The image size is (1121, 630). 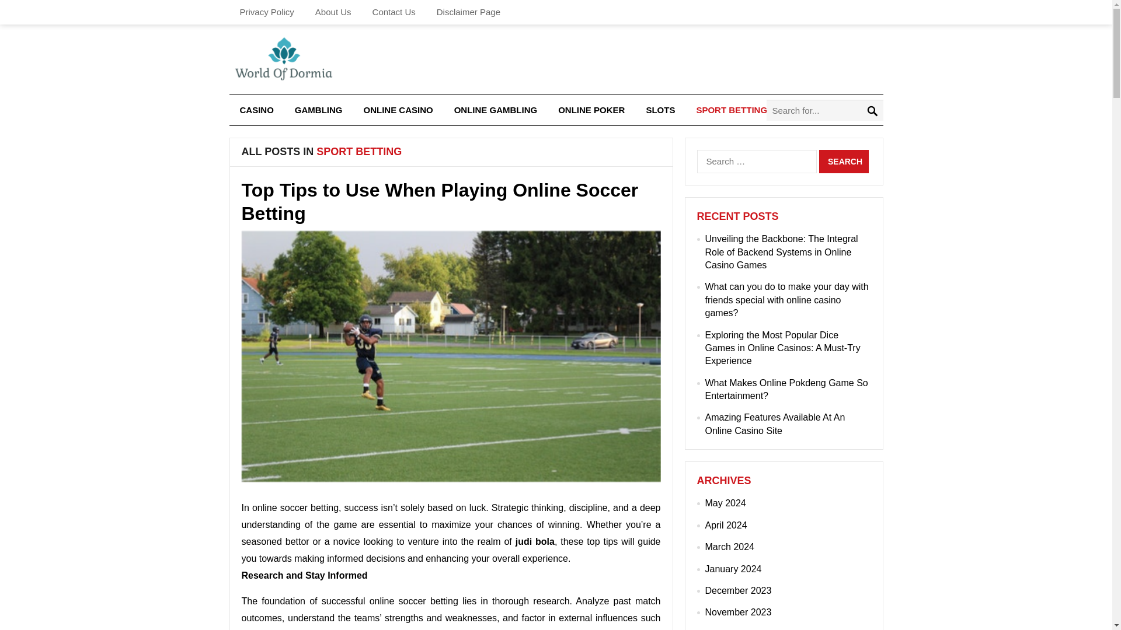 I want to click on SPORT BETTING, so click(x=731, y=110).